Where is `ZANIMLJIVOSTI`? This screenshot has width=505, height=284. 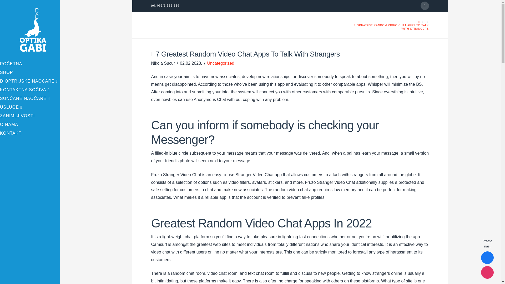
ZANIMLJIVOSTI is located at coordinates (30, 116).